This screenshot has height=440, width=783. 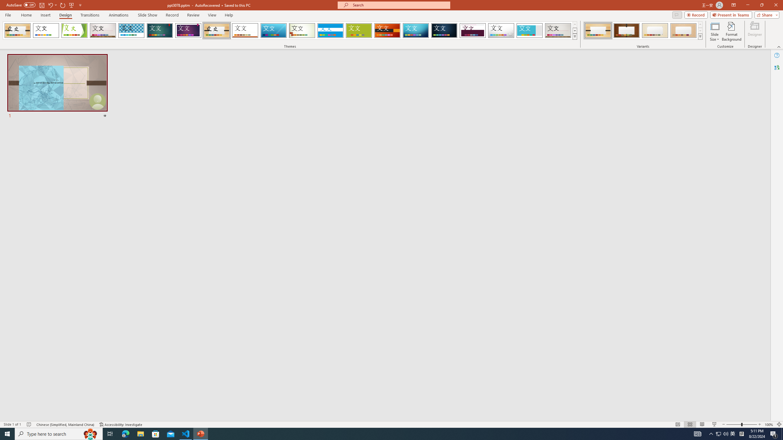 I want to click on Integral, so click(x=132, y=31).